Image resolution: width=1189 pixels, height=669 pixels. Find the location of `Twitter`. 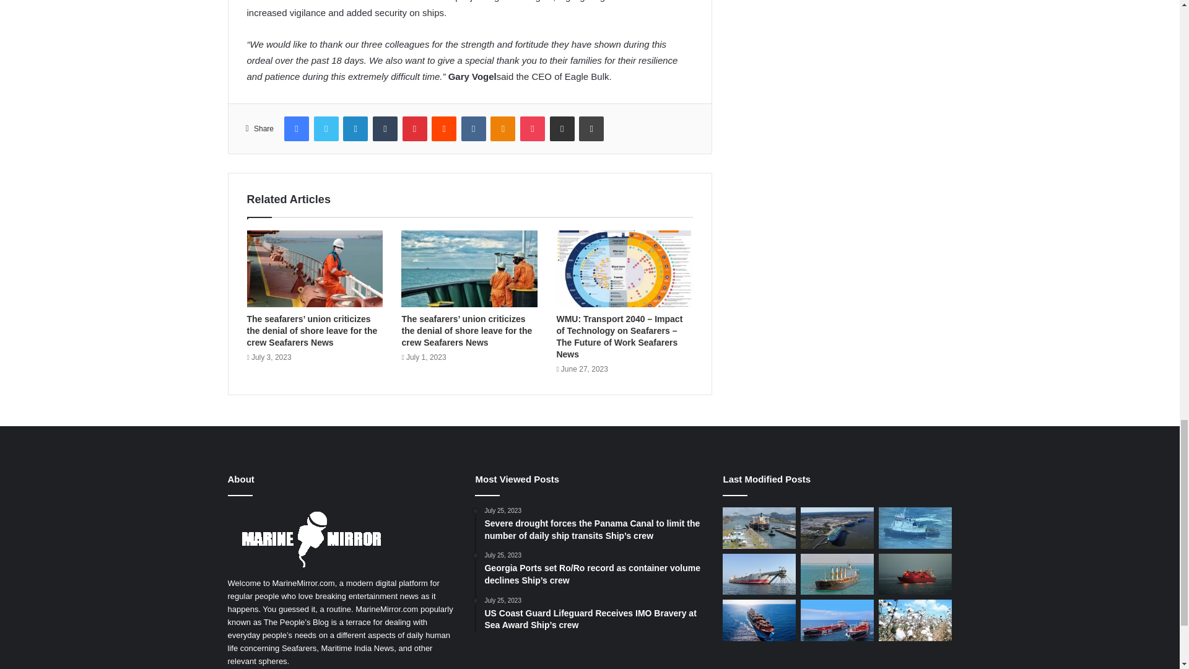

Twitter is located at coordinates (326, 128).